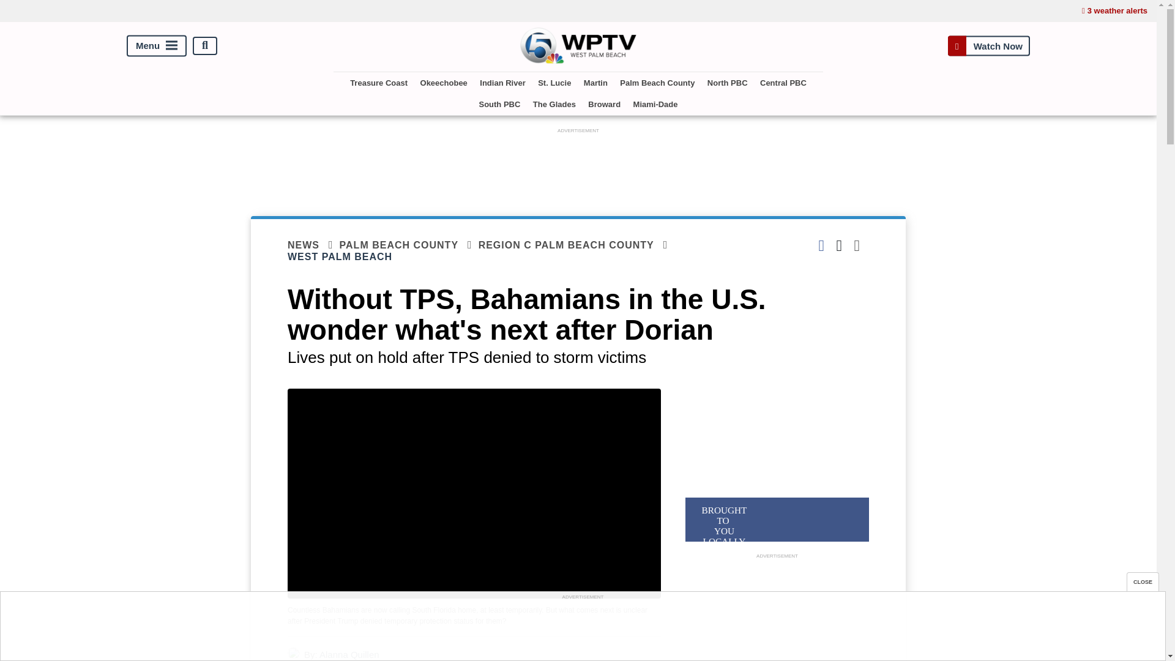 The height and width of the screenshot is (661, 1175). I want to click on 3rd party ad content, so click(578, 164).